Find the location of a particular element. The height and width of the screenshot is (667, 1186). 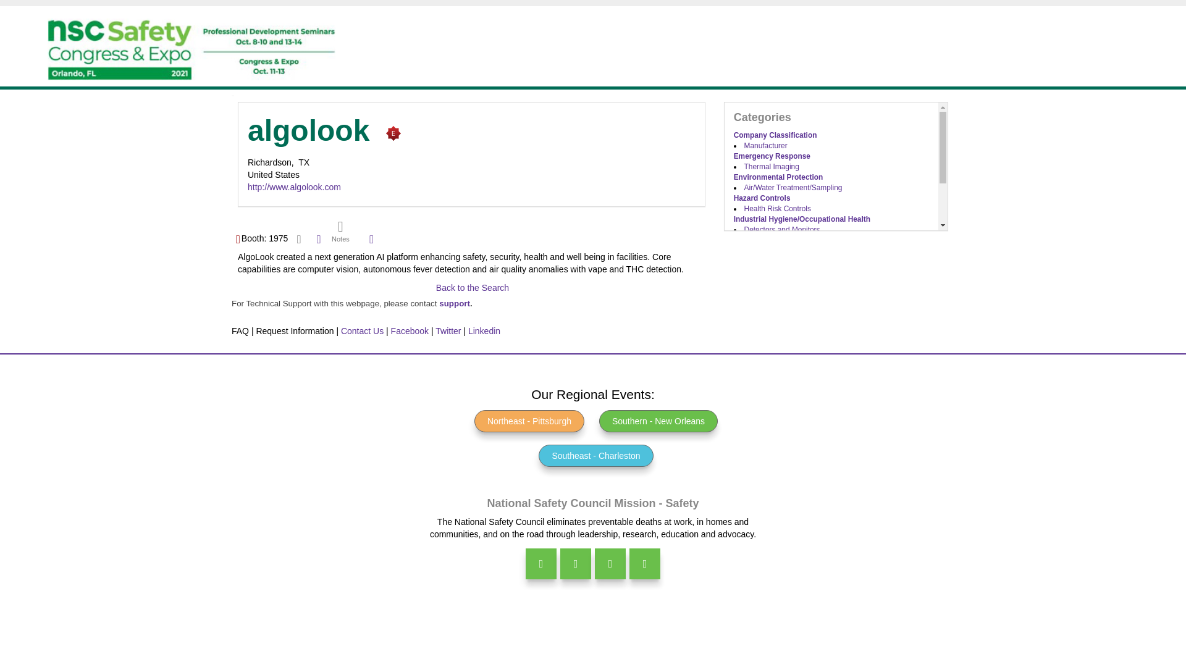

Print is located at coordinates (318, 238).